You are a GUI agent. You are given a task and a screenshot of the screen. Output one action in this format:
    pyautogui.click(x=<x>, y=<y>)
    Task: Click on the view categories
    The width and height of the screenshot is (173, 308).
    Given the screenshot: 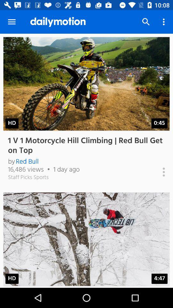 What is the action you would take?
    pyautogui.click(x=157, y=172)
    